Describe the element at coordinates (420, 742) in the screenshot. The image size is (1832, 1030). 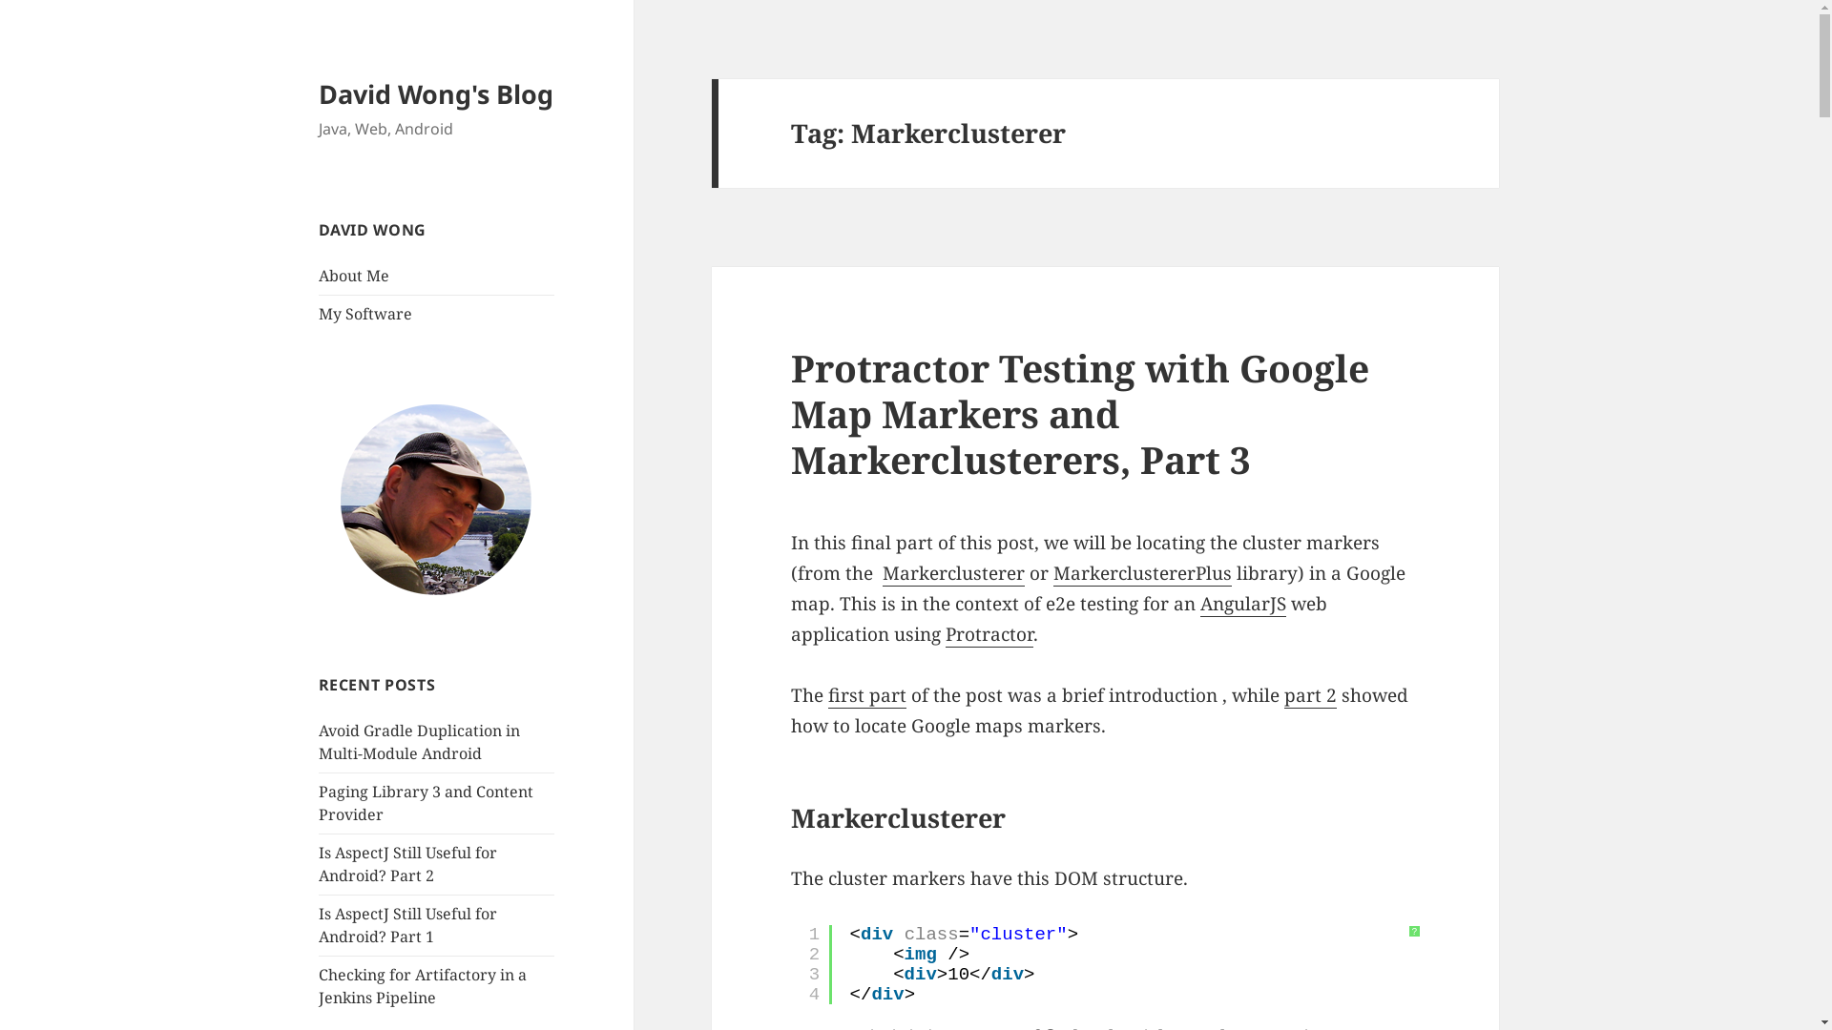
I see `Avoid Gradle Duplication in Multi-Module Android` at that location.